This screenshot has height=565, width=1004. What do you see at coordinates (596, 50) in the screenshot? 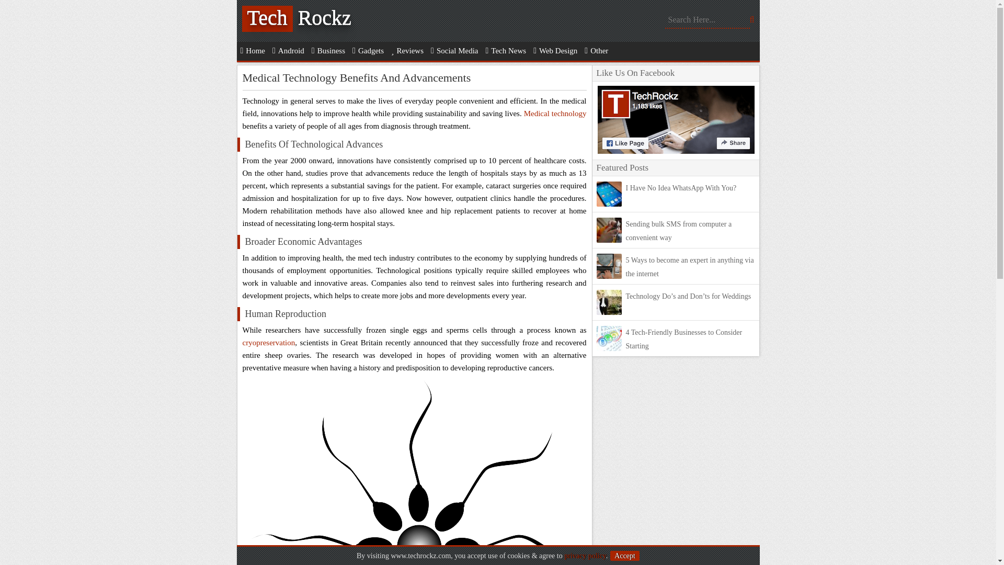
I see `Other` at bounding box center [596, 50].